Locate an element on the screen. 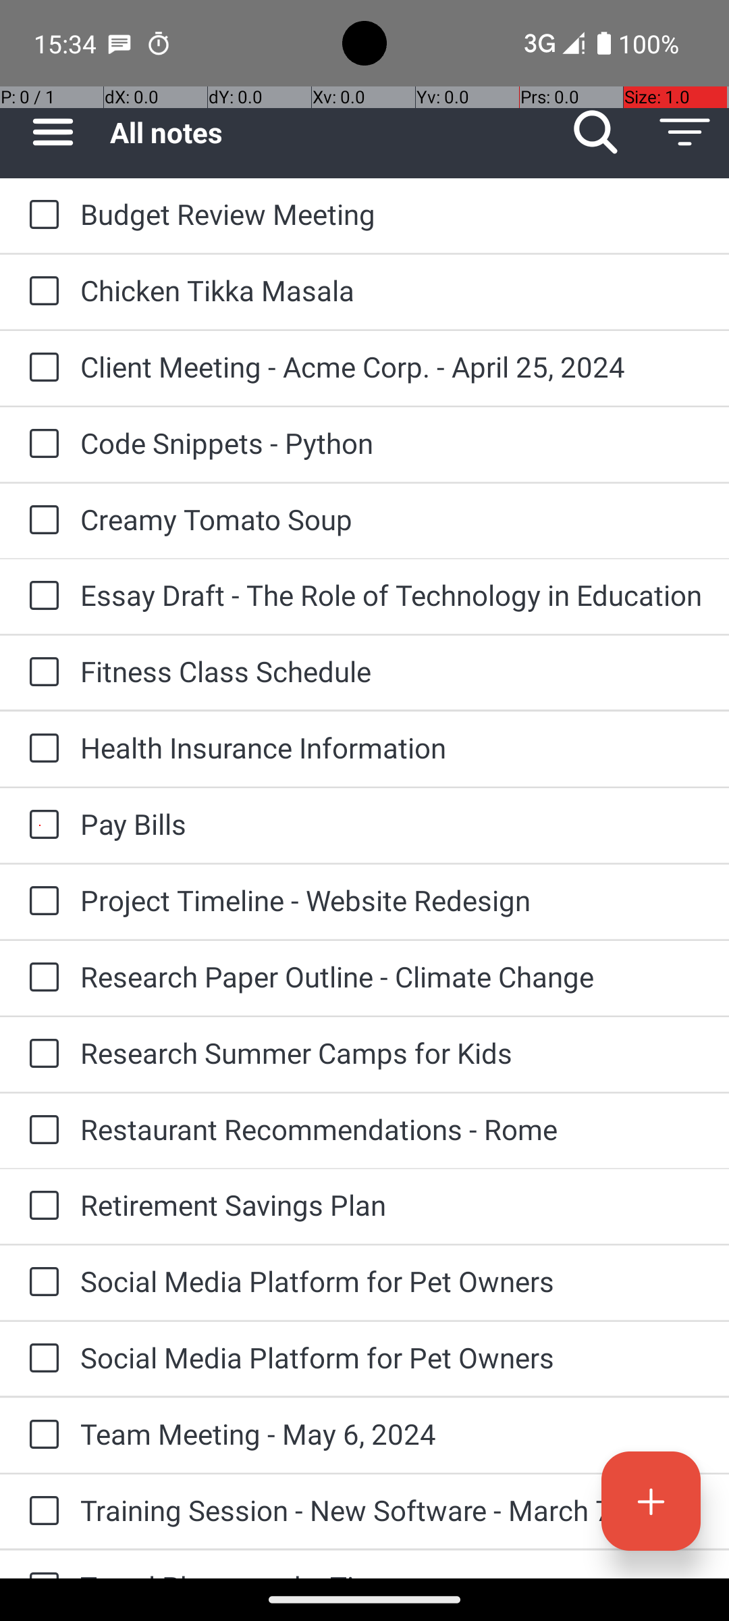 This screenshot has height=1621, width=729. Research Paper Outline - Climate Change is located at coordinates (391, 977).